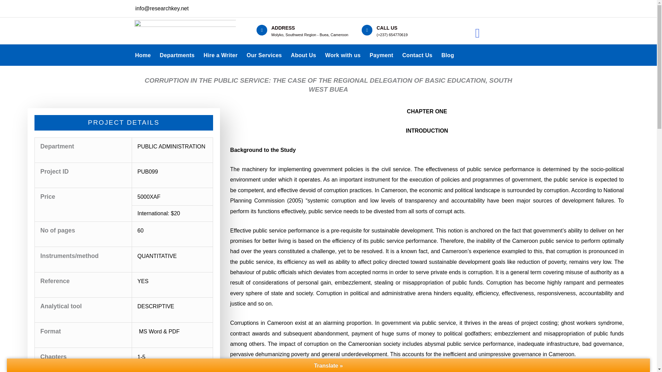 This screenshot has height=372, width=662. What do you see at coordinates (177, 55) in the screenshot?
I see `Departments` at bounding box center [177, 55].